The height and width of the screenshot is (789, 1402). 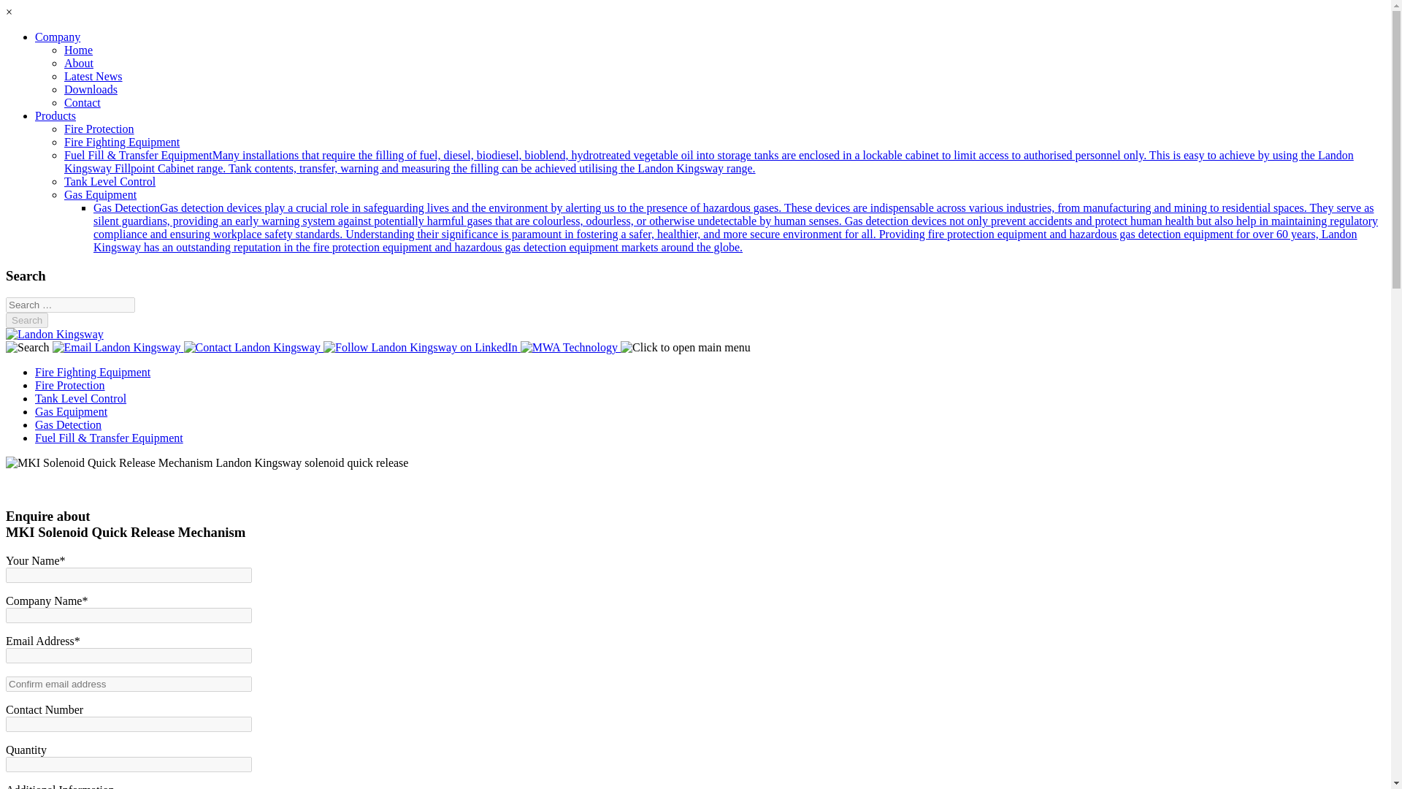 I want to click on About, so click(x=79, y=63).